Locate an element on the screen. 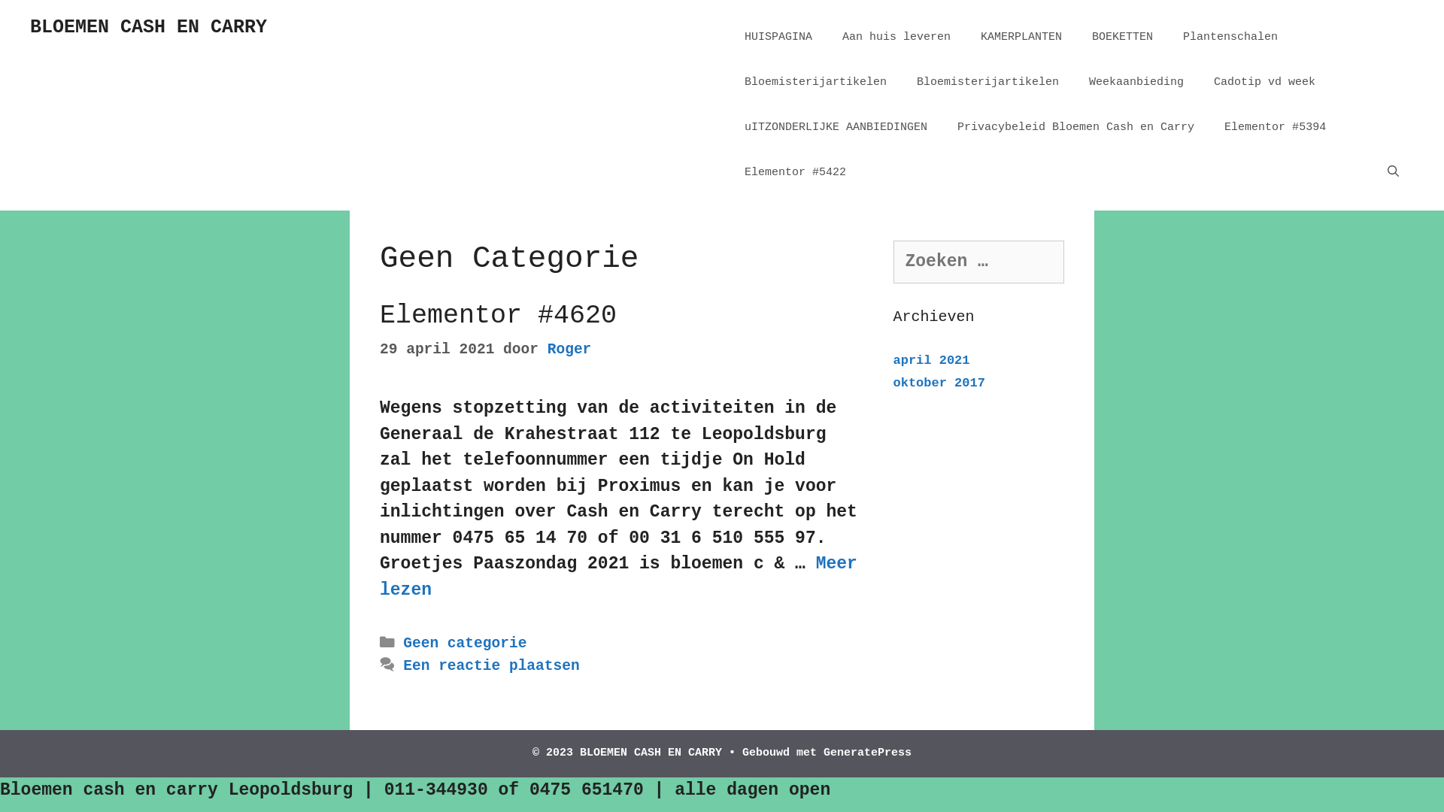  Geen categorie is located at coordinates (465, 644).